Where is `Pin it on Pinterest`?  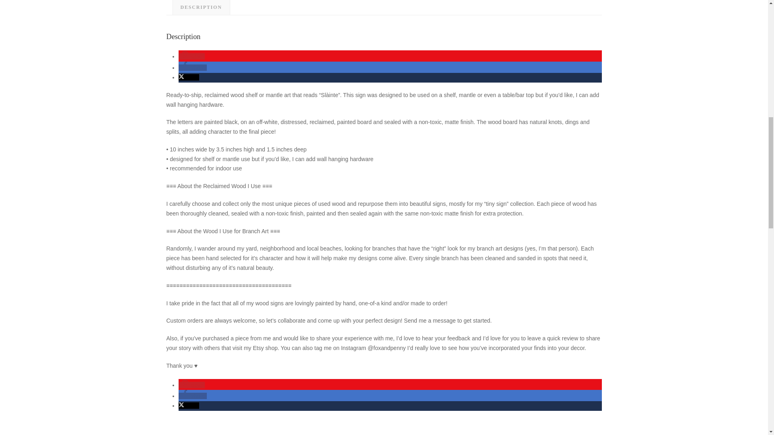 Pin it on Pinterest is located at coordinates (191, 56).